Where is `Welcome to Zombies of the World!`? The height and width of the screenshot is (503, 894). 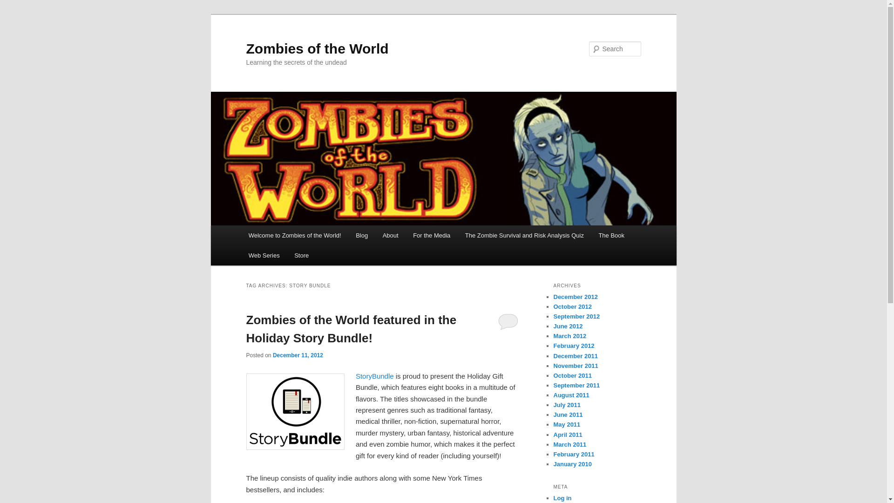 Welcome to Zombies of the World! is located at coordinates (295, 235).